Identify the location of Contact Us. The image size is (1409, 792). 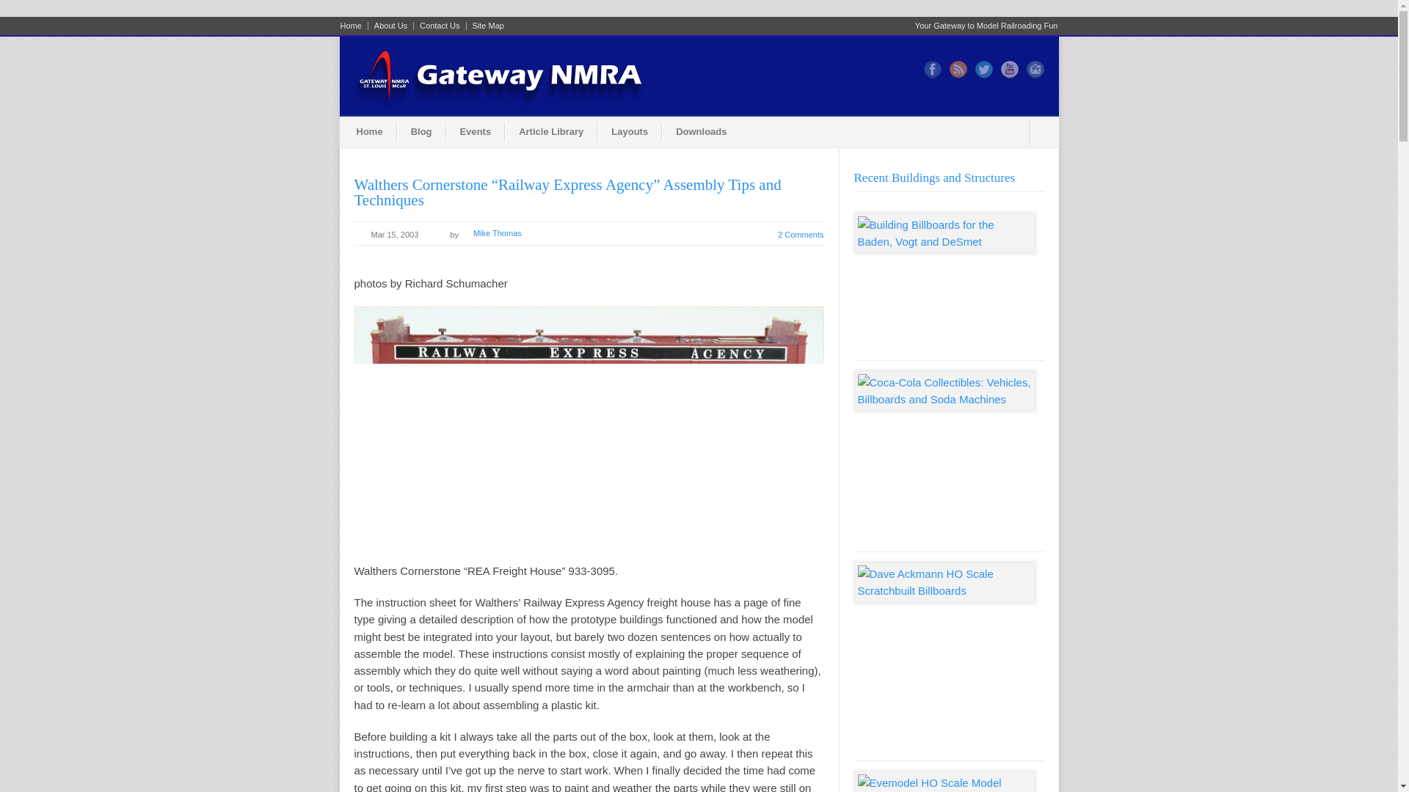
(440, 26).